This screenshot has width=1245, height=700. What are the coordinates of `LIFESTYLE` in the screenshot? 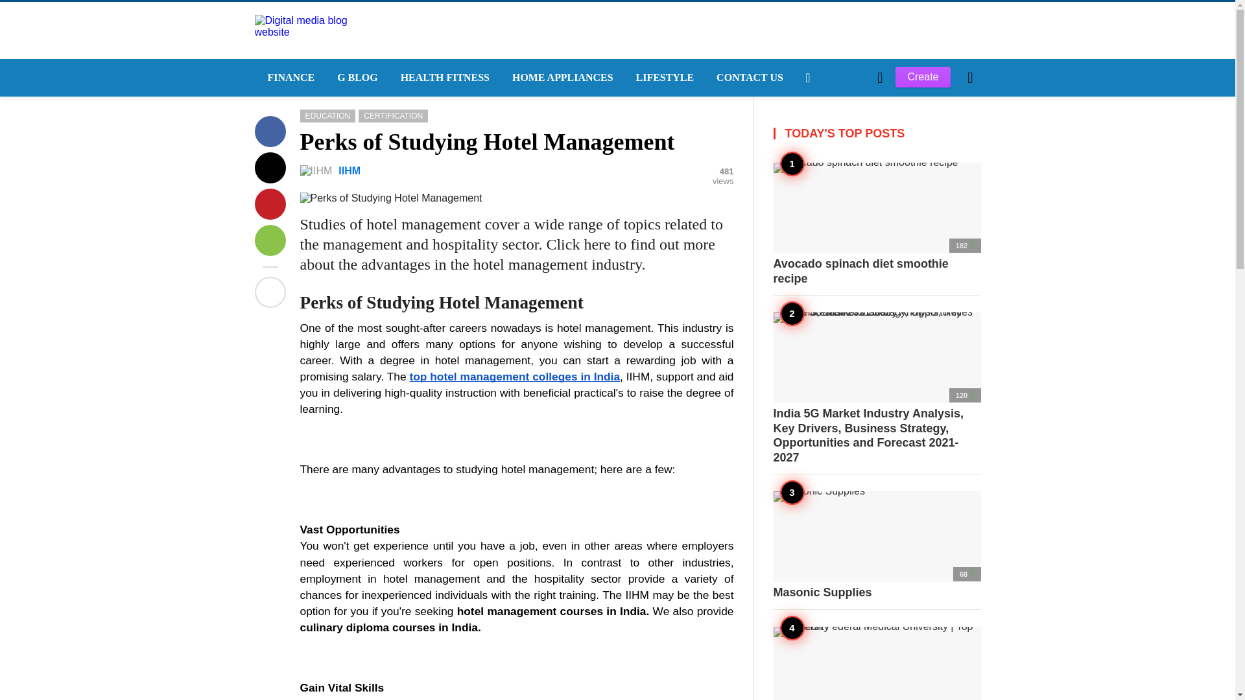 It's located at (664, 78).